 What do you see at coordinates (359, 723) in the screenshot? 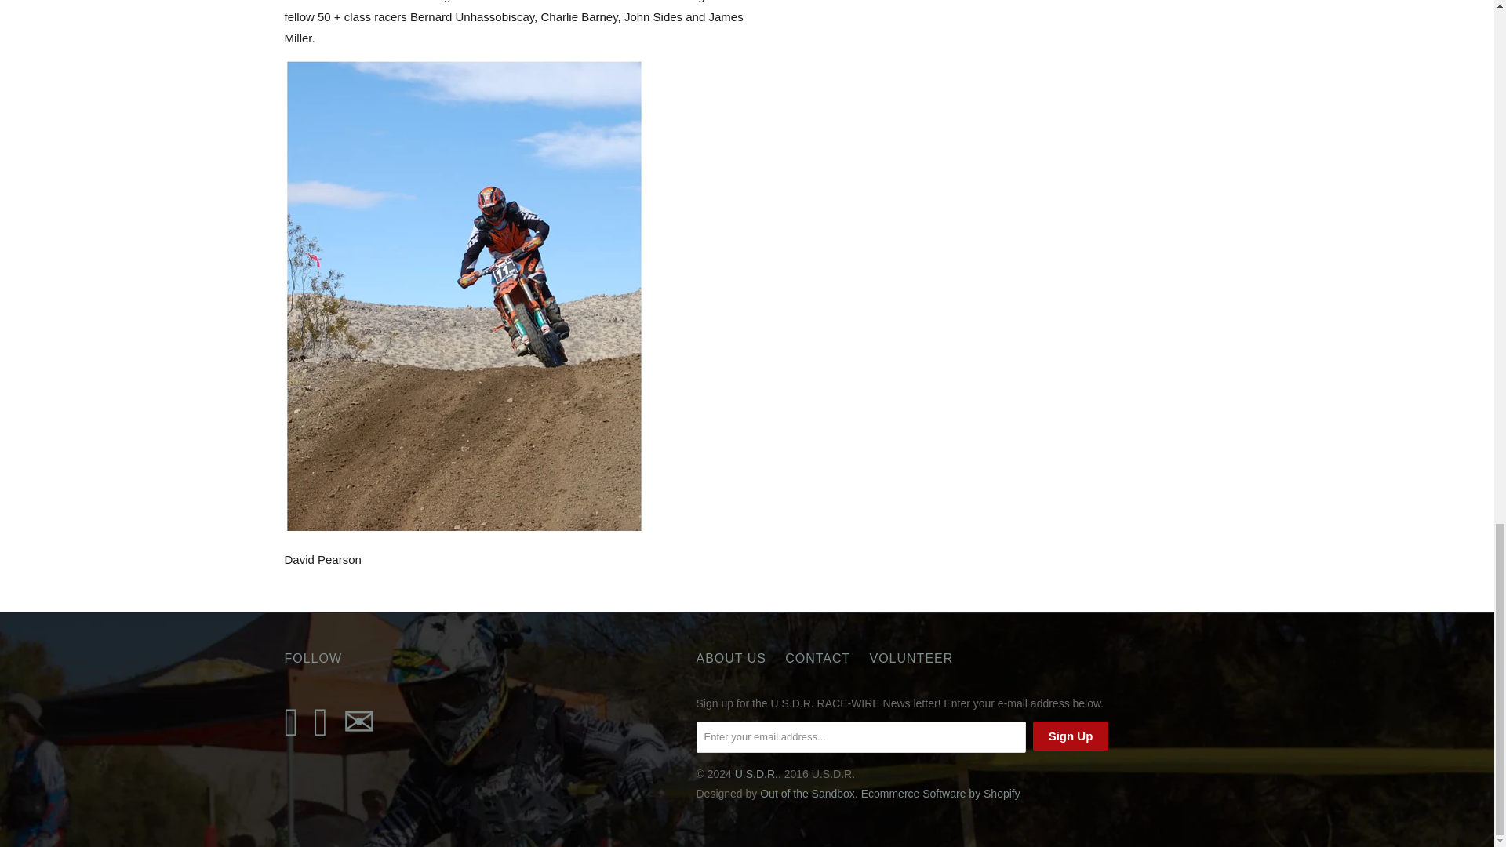
I see `Email U.S.D.R.` at bounding box center [359, 723].